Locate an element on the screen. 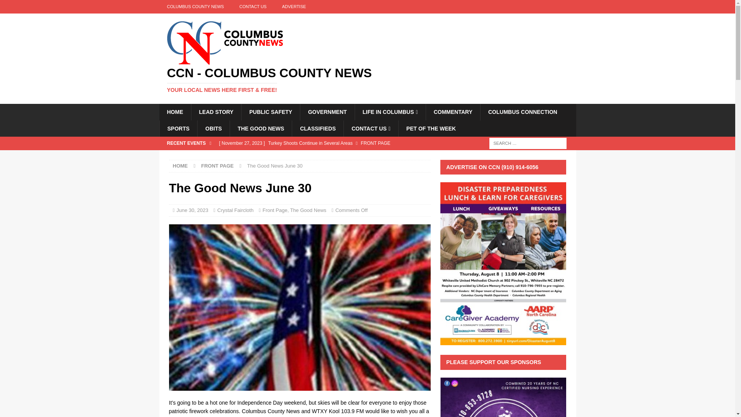  CCN - Columbus County News is located at coordinates (367, 80).